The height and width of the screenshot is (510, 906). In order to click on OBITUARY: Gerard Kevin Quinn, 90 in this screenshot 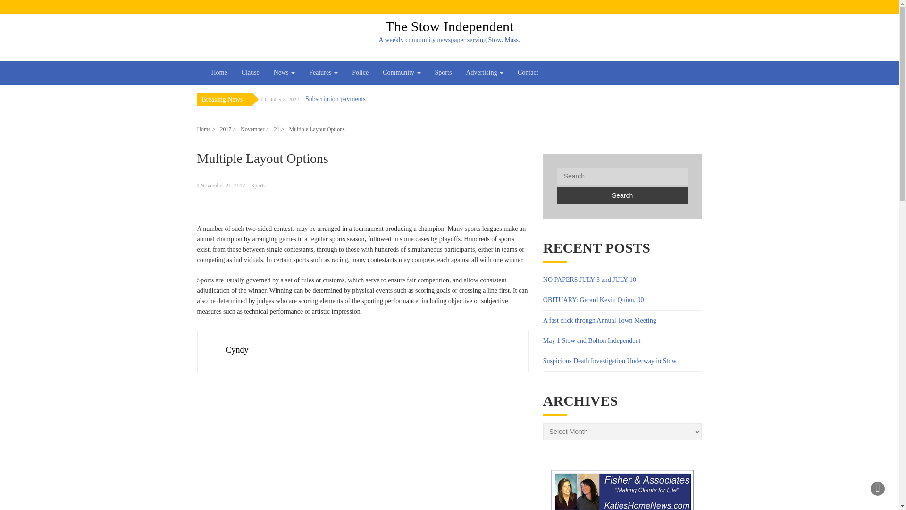, I will do `click(594, 299)`.